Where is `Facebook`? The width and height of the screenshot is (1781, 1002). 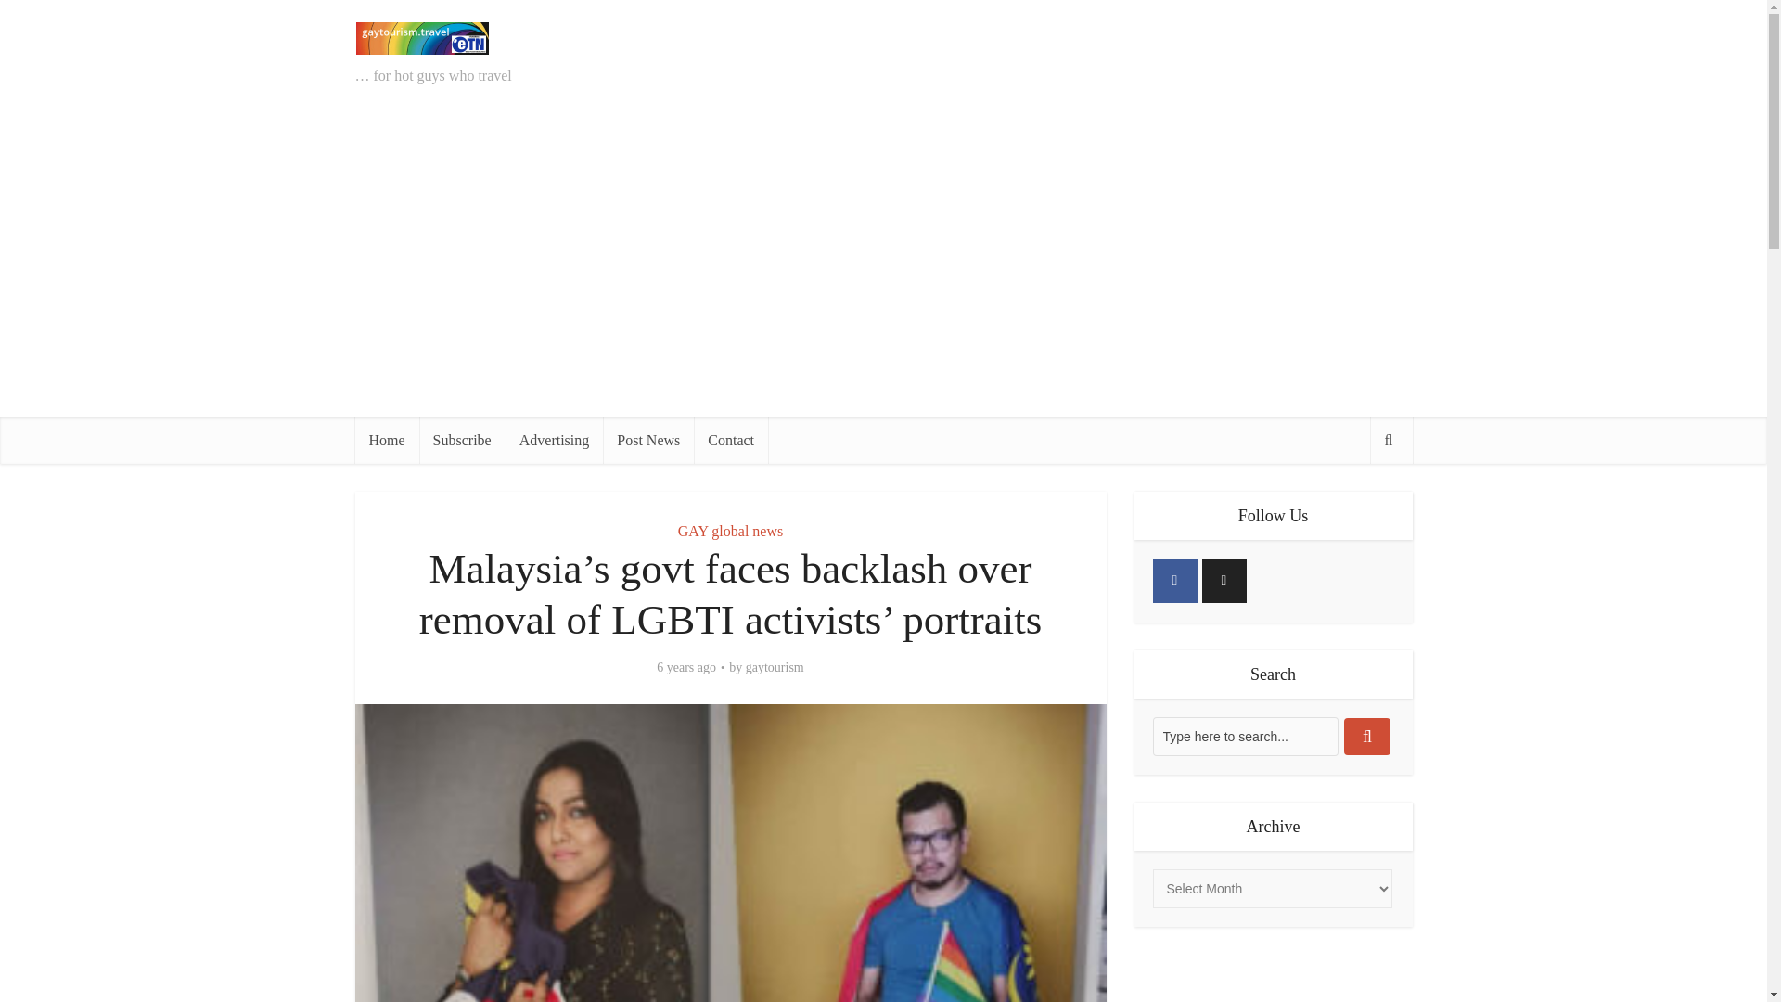
Facebook is located at coordinates (1174, 581).